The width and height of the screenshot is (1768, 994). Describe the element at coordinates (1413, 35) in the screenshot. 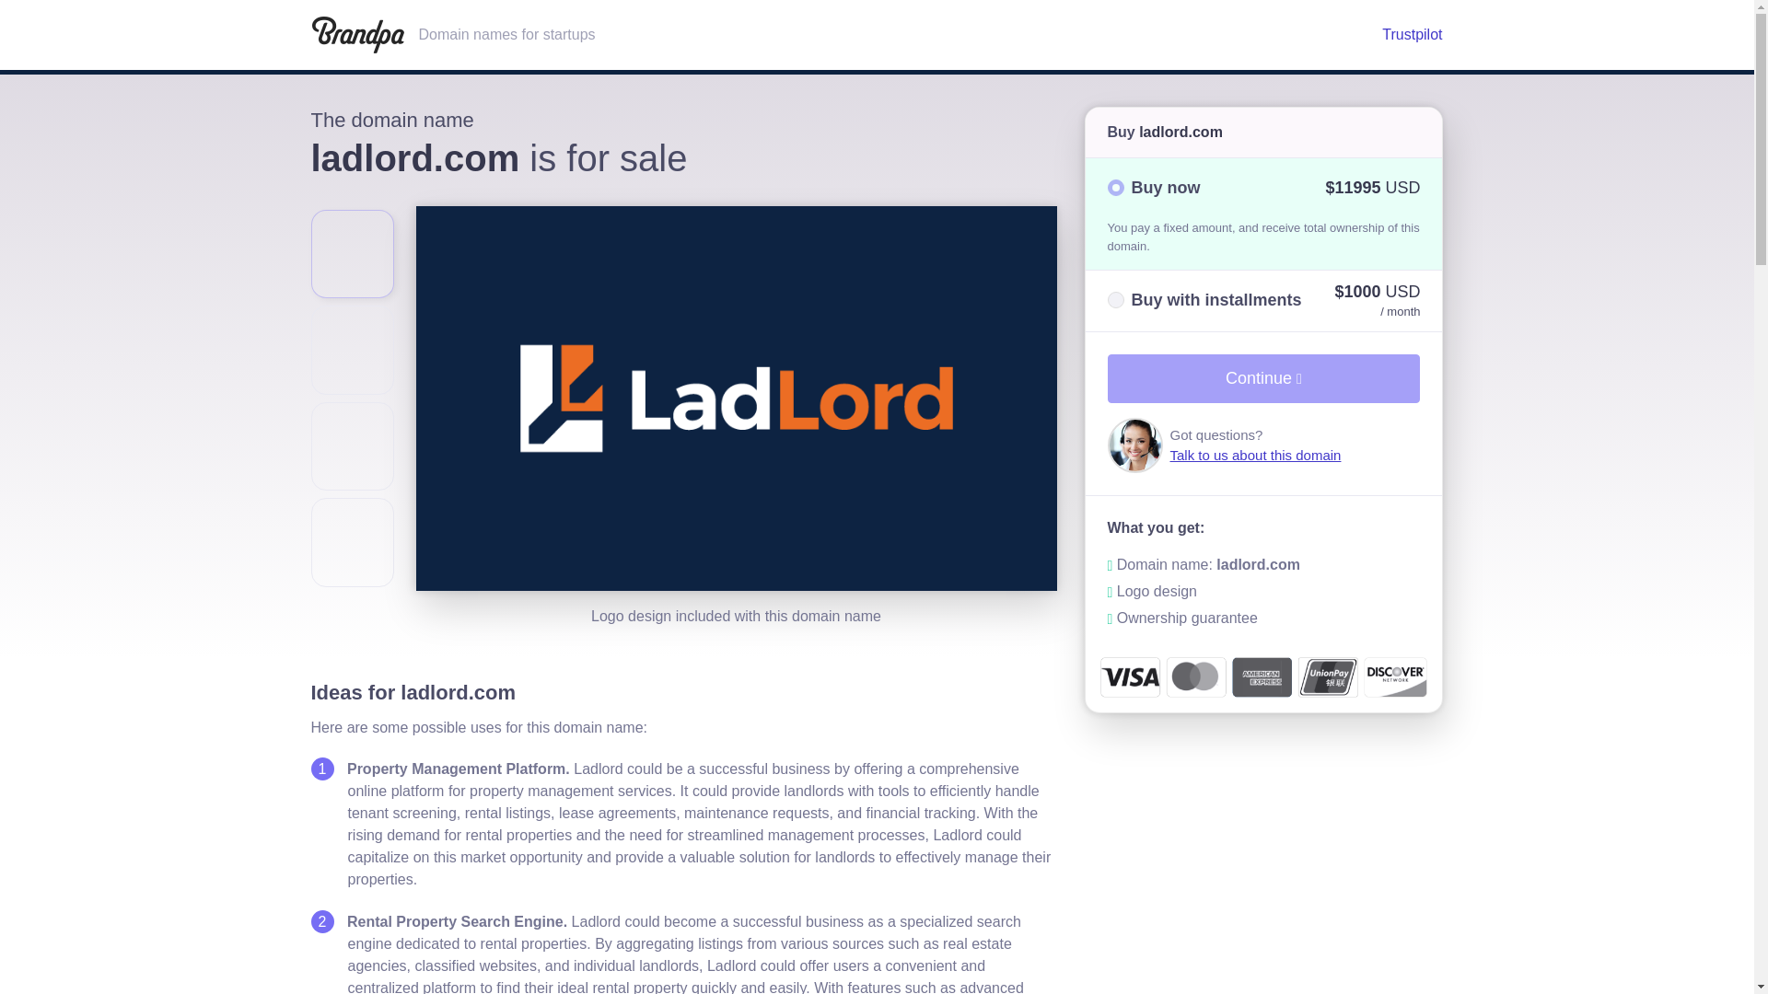

I see `Trustpilot` at that location.